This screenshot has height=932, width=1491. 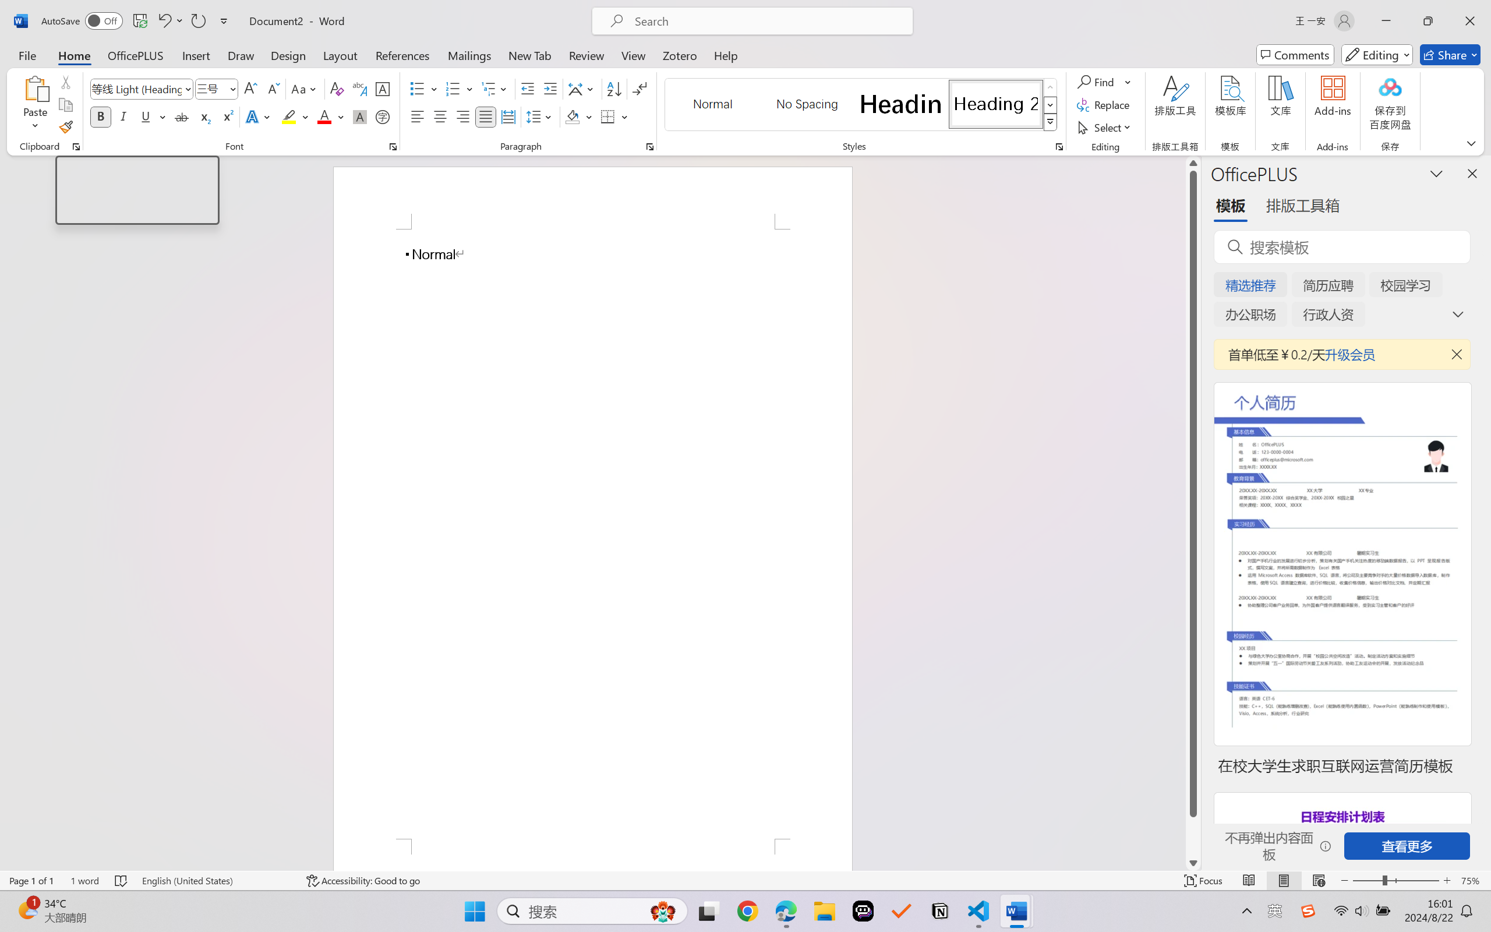 What do you see at coordinates (1051, 87) in the screenshot?
I see `Row up` at bounding box center [1051, 87].